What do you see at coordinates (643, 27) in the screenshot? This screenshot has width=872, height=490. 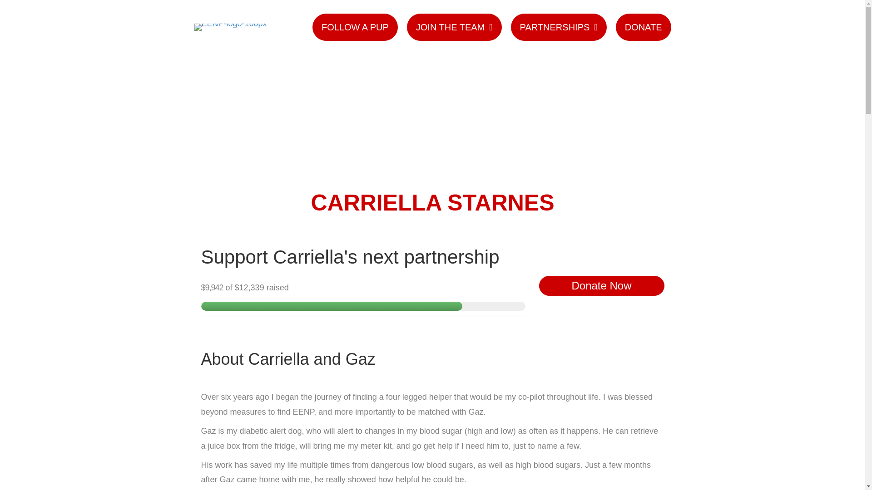 I see `DONATE` at bounding box center [643, 27].